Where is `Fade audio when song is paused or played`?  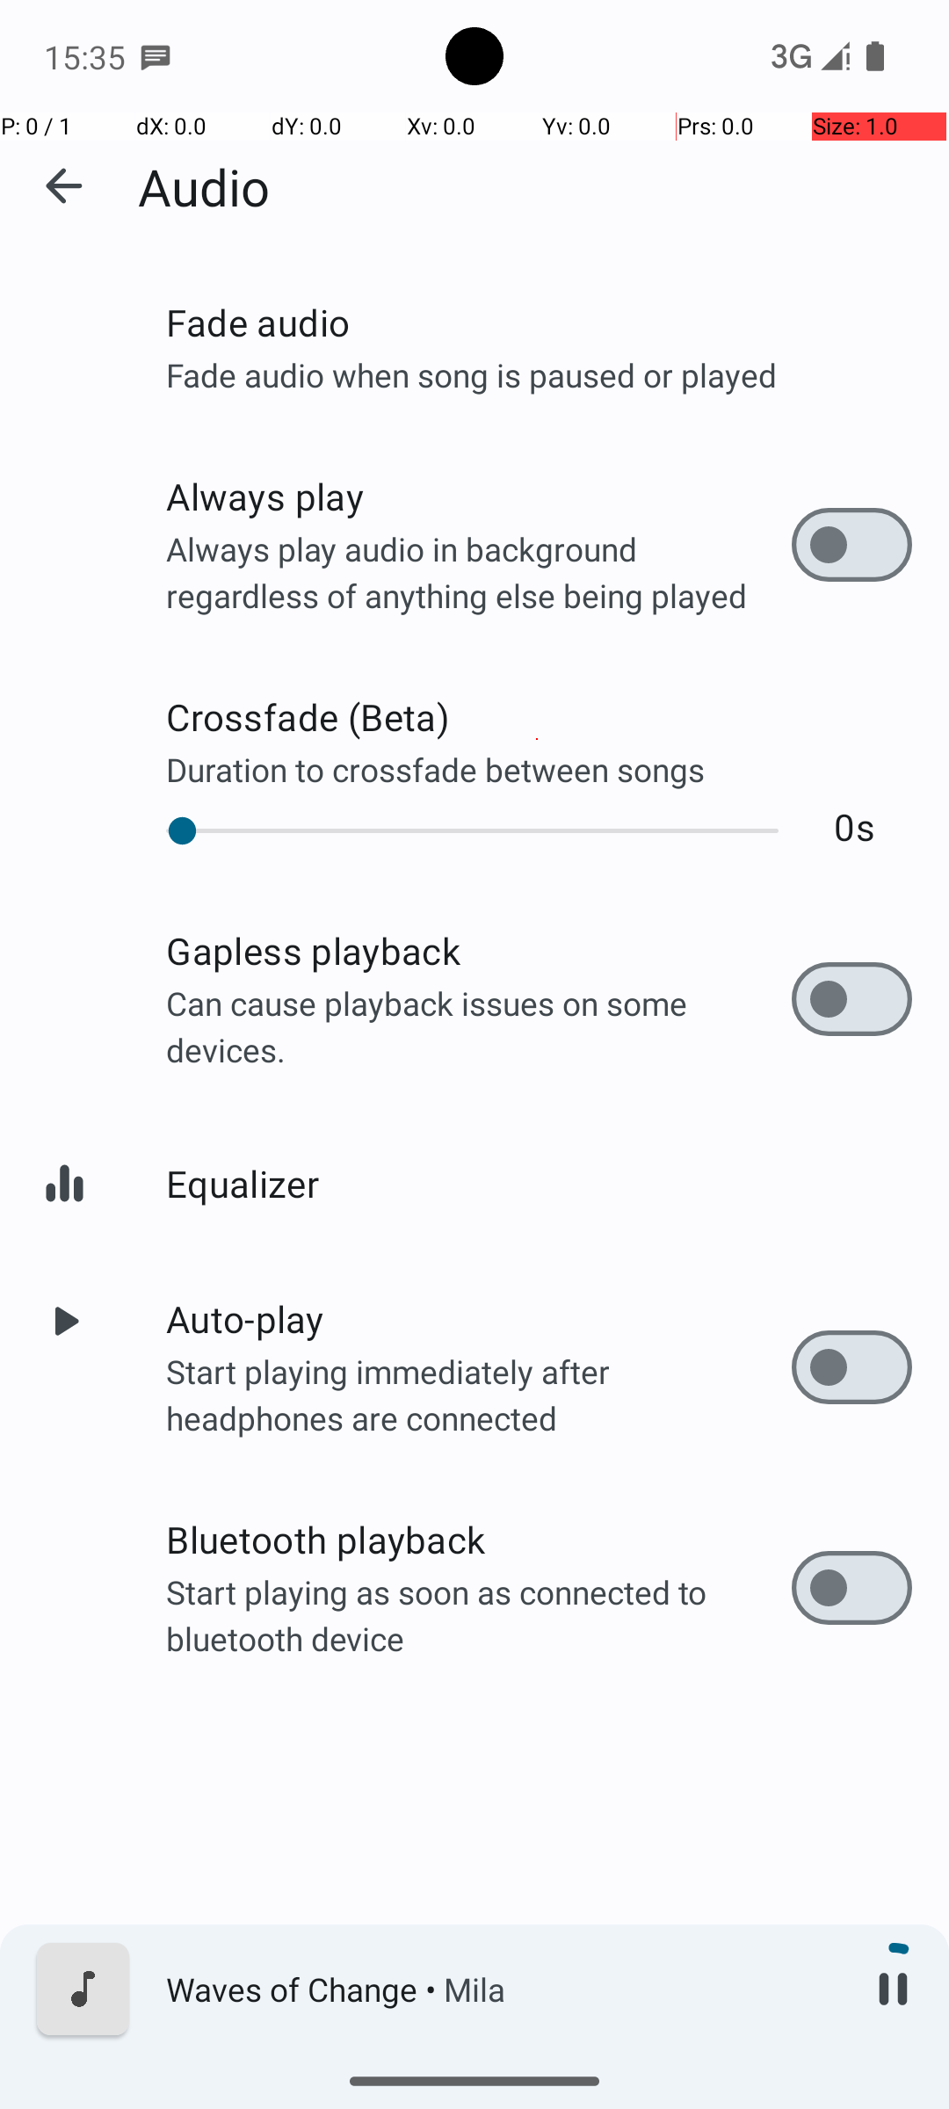 Fade audio when song is paused or played is located at coordinates (540, 374).